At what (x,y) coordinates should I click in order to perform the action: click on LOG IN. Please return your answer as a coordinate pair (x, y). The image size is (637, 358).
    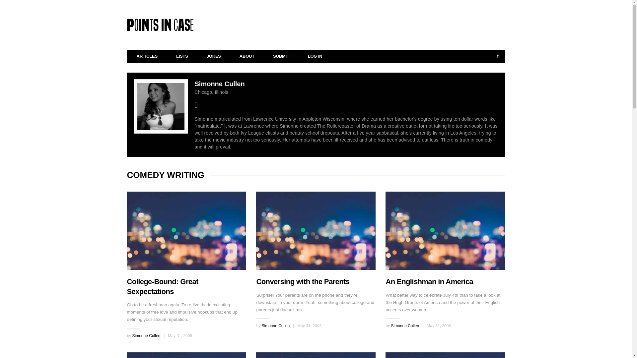
    Looking at the image, I should click on (315, 56).